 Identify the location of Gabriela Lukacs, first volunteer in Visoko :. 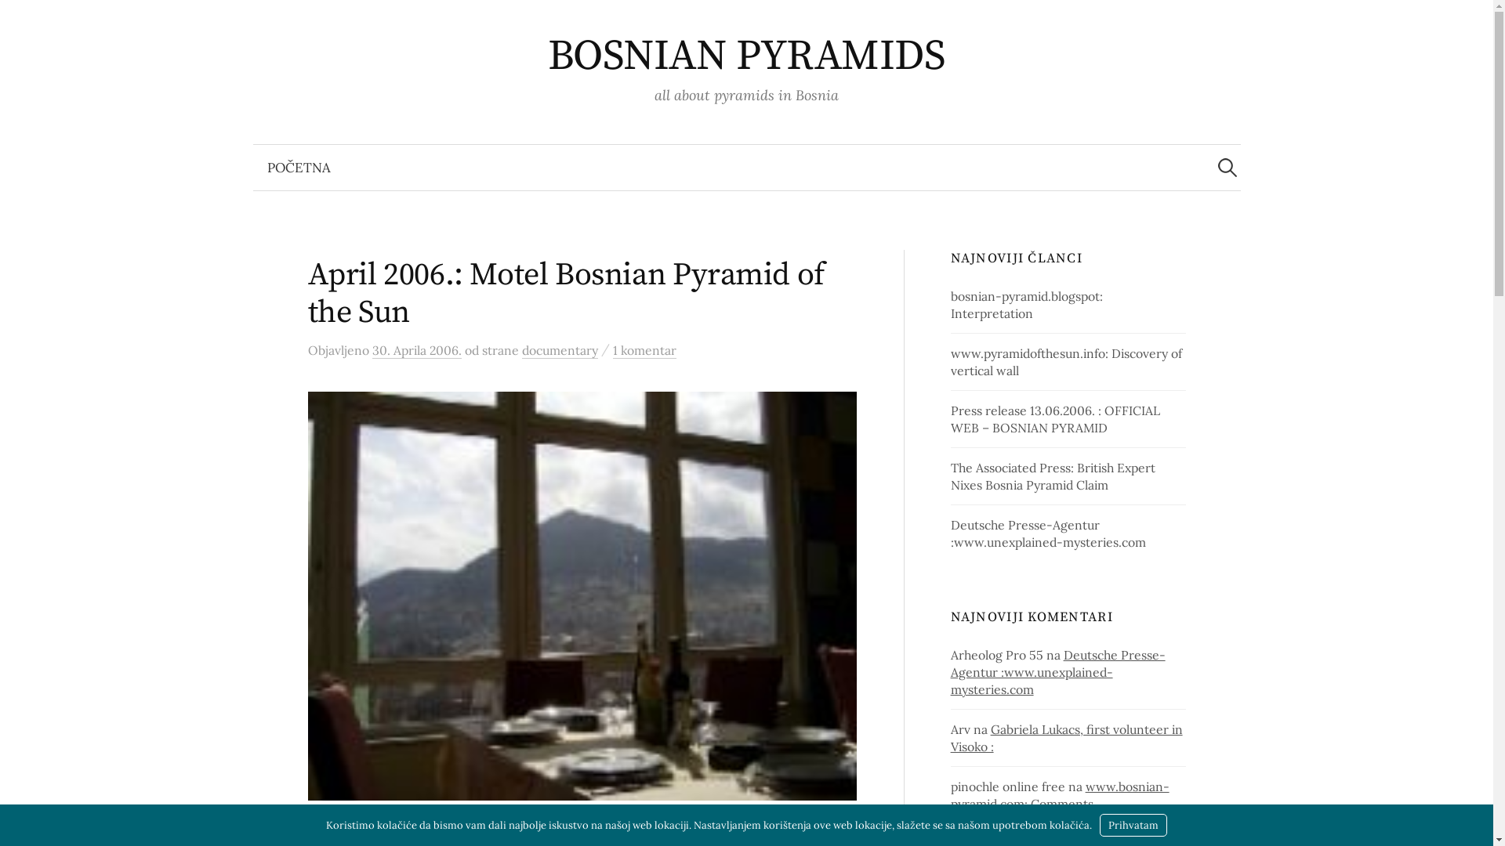
(1067, 738).